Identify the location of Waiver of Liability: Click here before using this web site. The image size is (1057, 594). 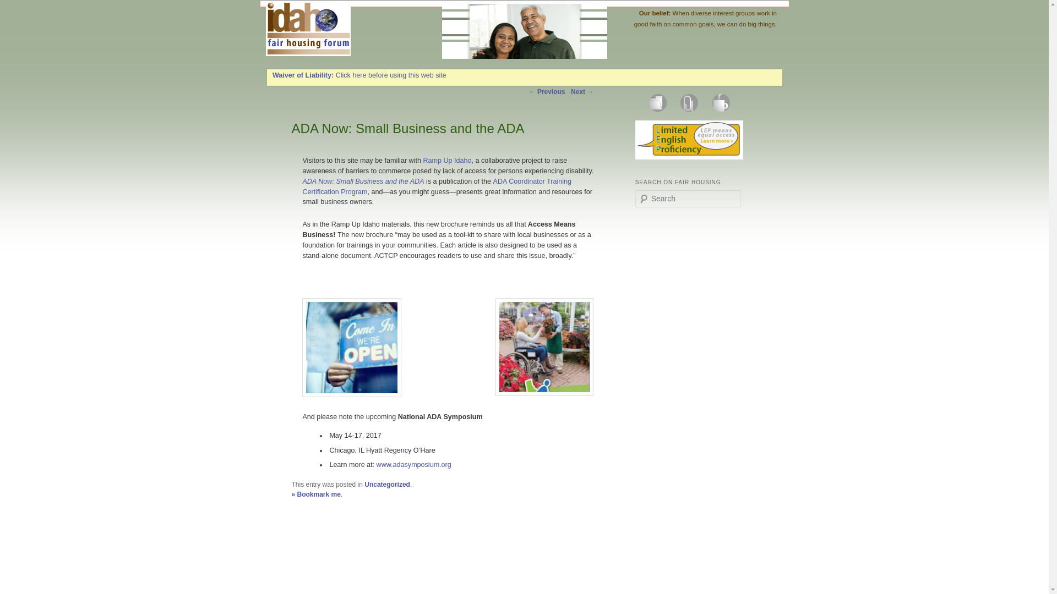
(359, 75).